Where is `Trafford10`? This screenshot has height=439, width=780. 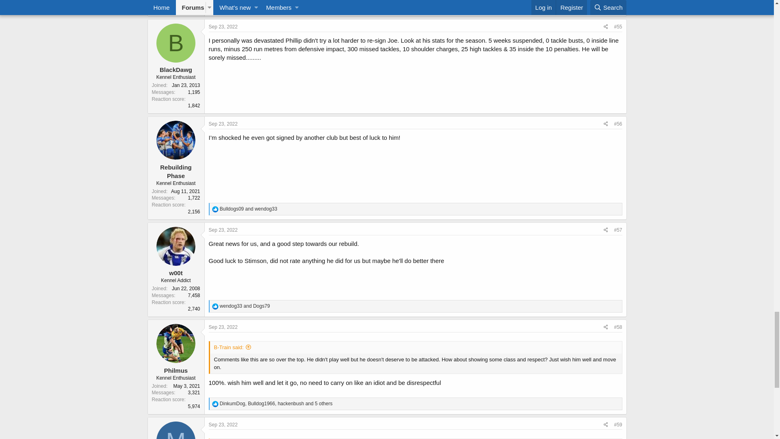
Trafford10 is located at coordinates (175, 218).